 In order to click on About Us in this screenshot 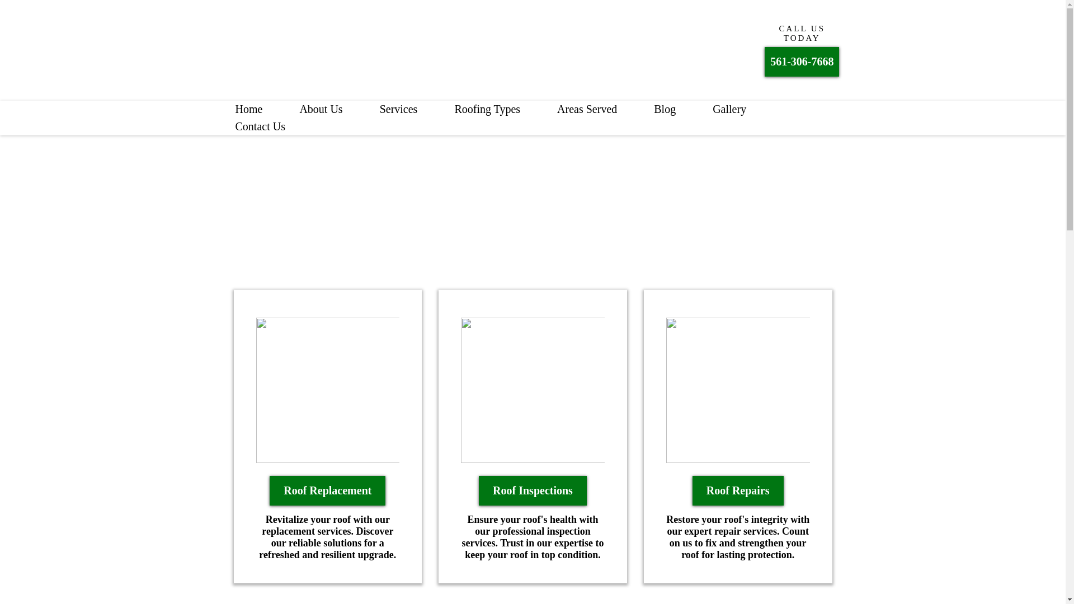, I will do `click(321, 109)`.